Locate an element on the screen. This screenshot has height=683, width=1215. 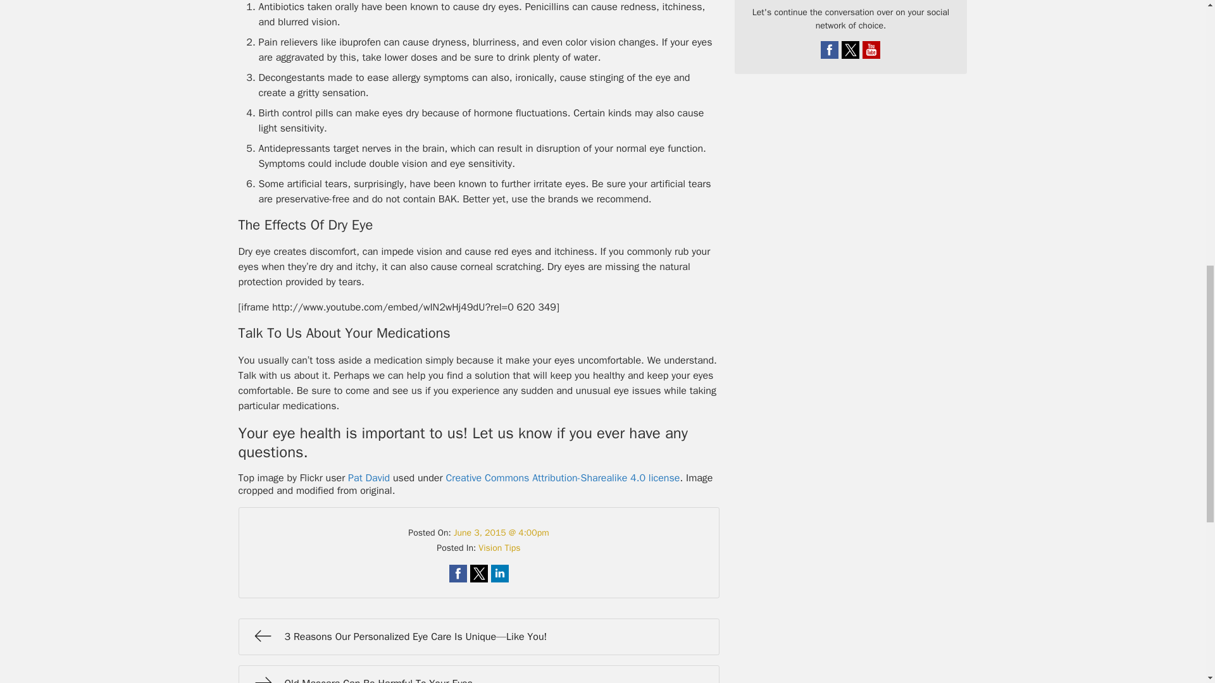
Vision Tips is located at coordinates (499, 548).